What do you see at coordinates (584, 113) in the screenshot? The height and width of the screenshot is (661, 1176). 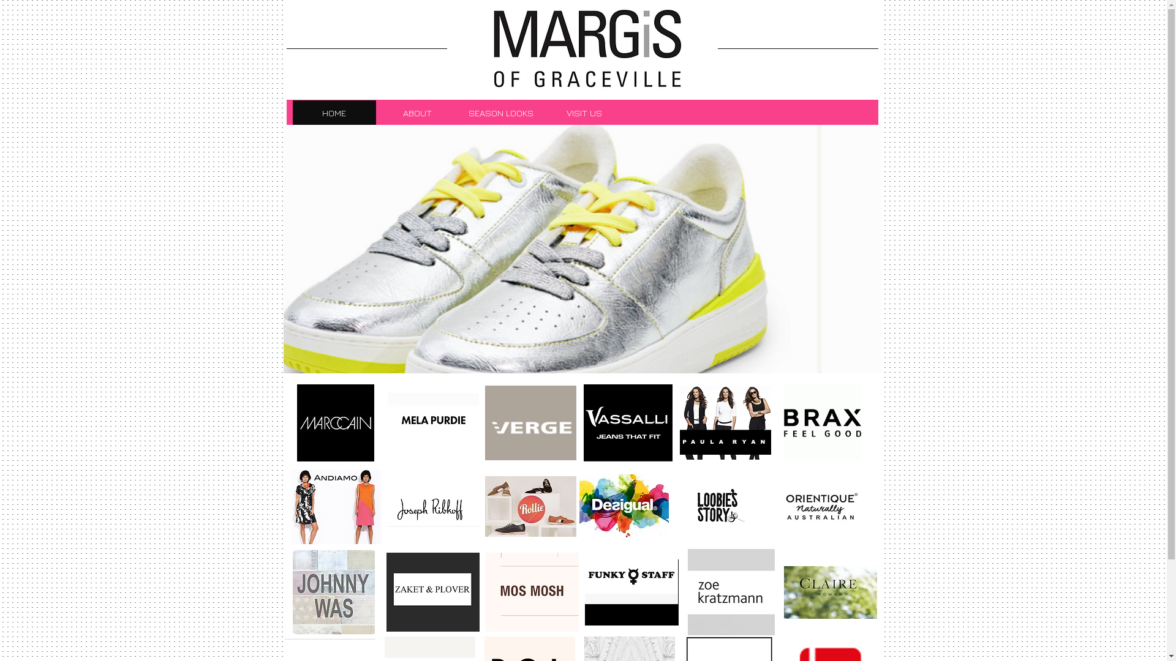 I see `VISIT US` at bounding box center [584, 113].